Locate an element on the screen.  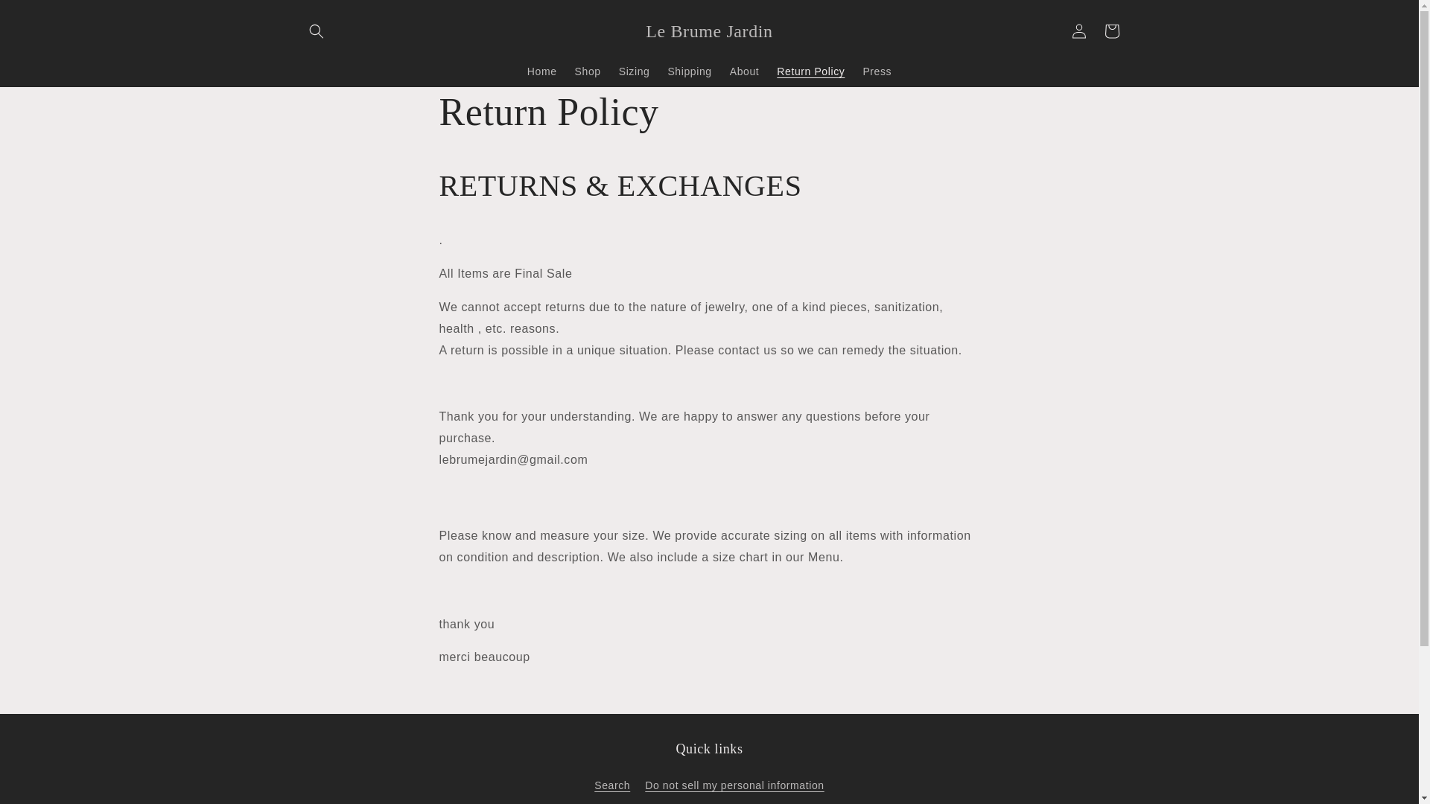
About is located at coordinates (745, 70).